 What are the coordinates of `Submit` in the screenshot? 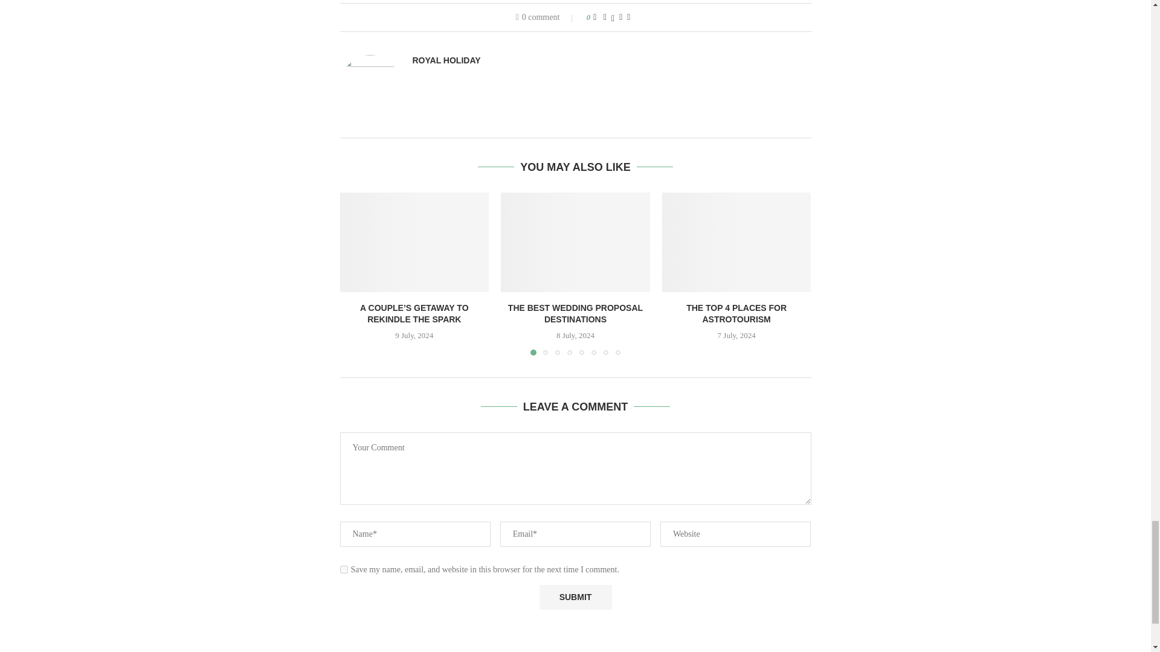 It's located at (575, 596).